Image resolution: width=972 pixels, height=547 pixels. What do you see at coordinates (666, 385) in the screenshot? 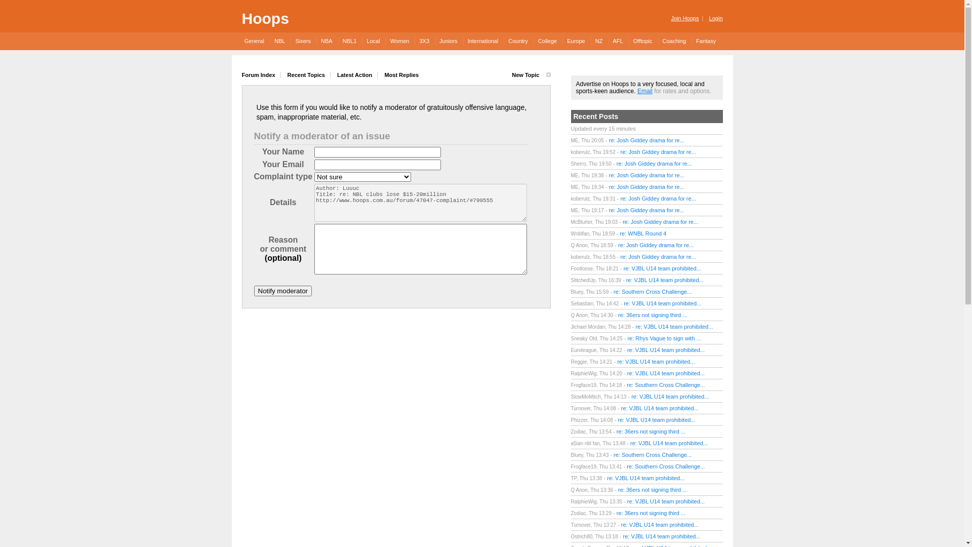
I see `re: Southern Cross Challenge...` at bounding box center [666, 385].